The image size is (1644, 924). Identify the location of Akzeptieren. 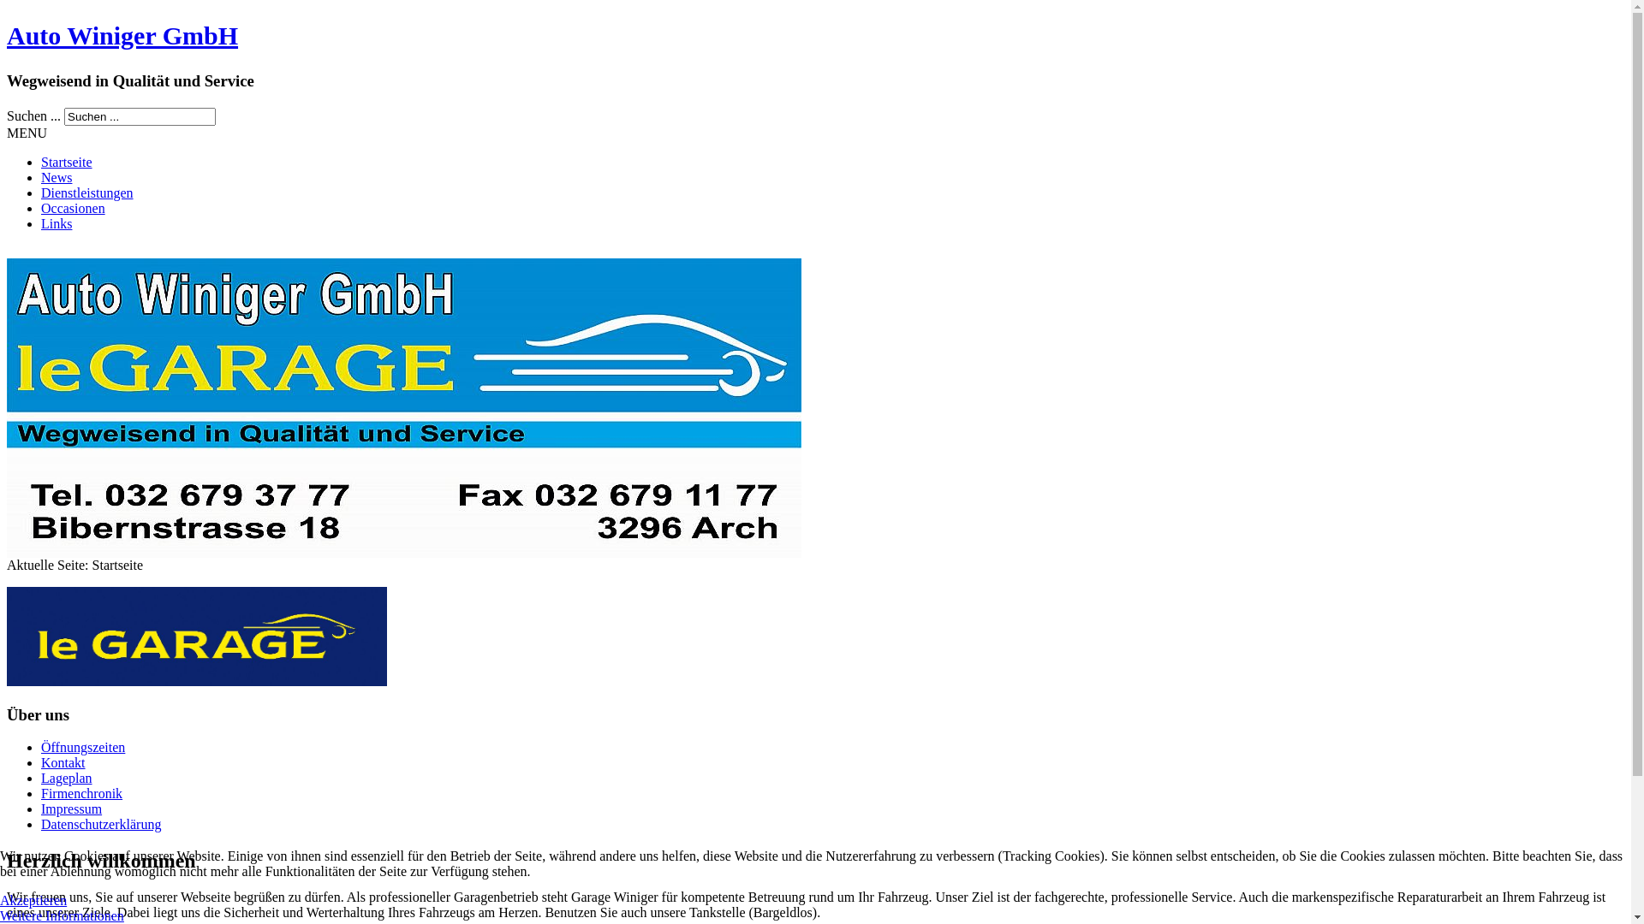
(33, 900).